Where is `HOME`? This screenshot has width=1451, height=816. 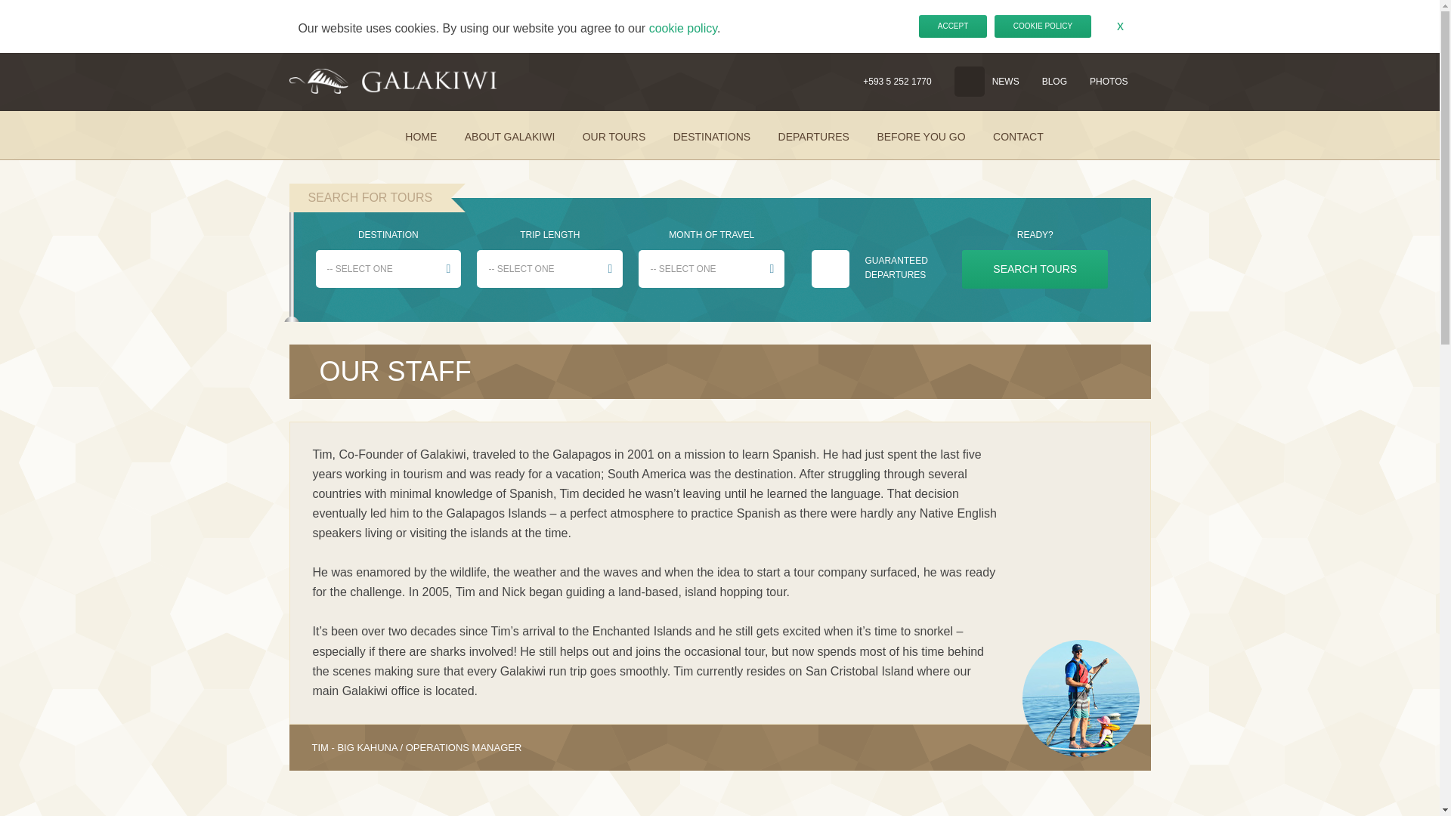
HOME is located at coordinates (416, 137).